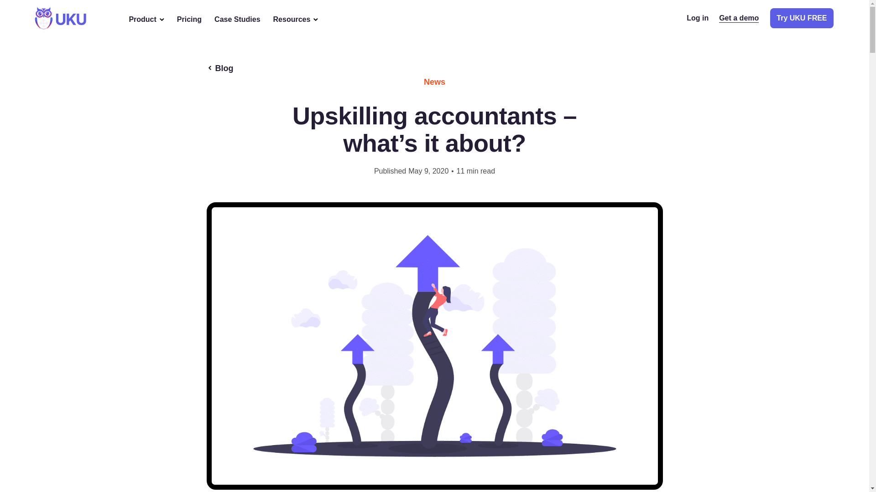  What do you see at coordinates (189, 19) in the screenshot?
I see `Pricing` at bounding box center [189, 19].